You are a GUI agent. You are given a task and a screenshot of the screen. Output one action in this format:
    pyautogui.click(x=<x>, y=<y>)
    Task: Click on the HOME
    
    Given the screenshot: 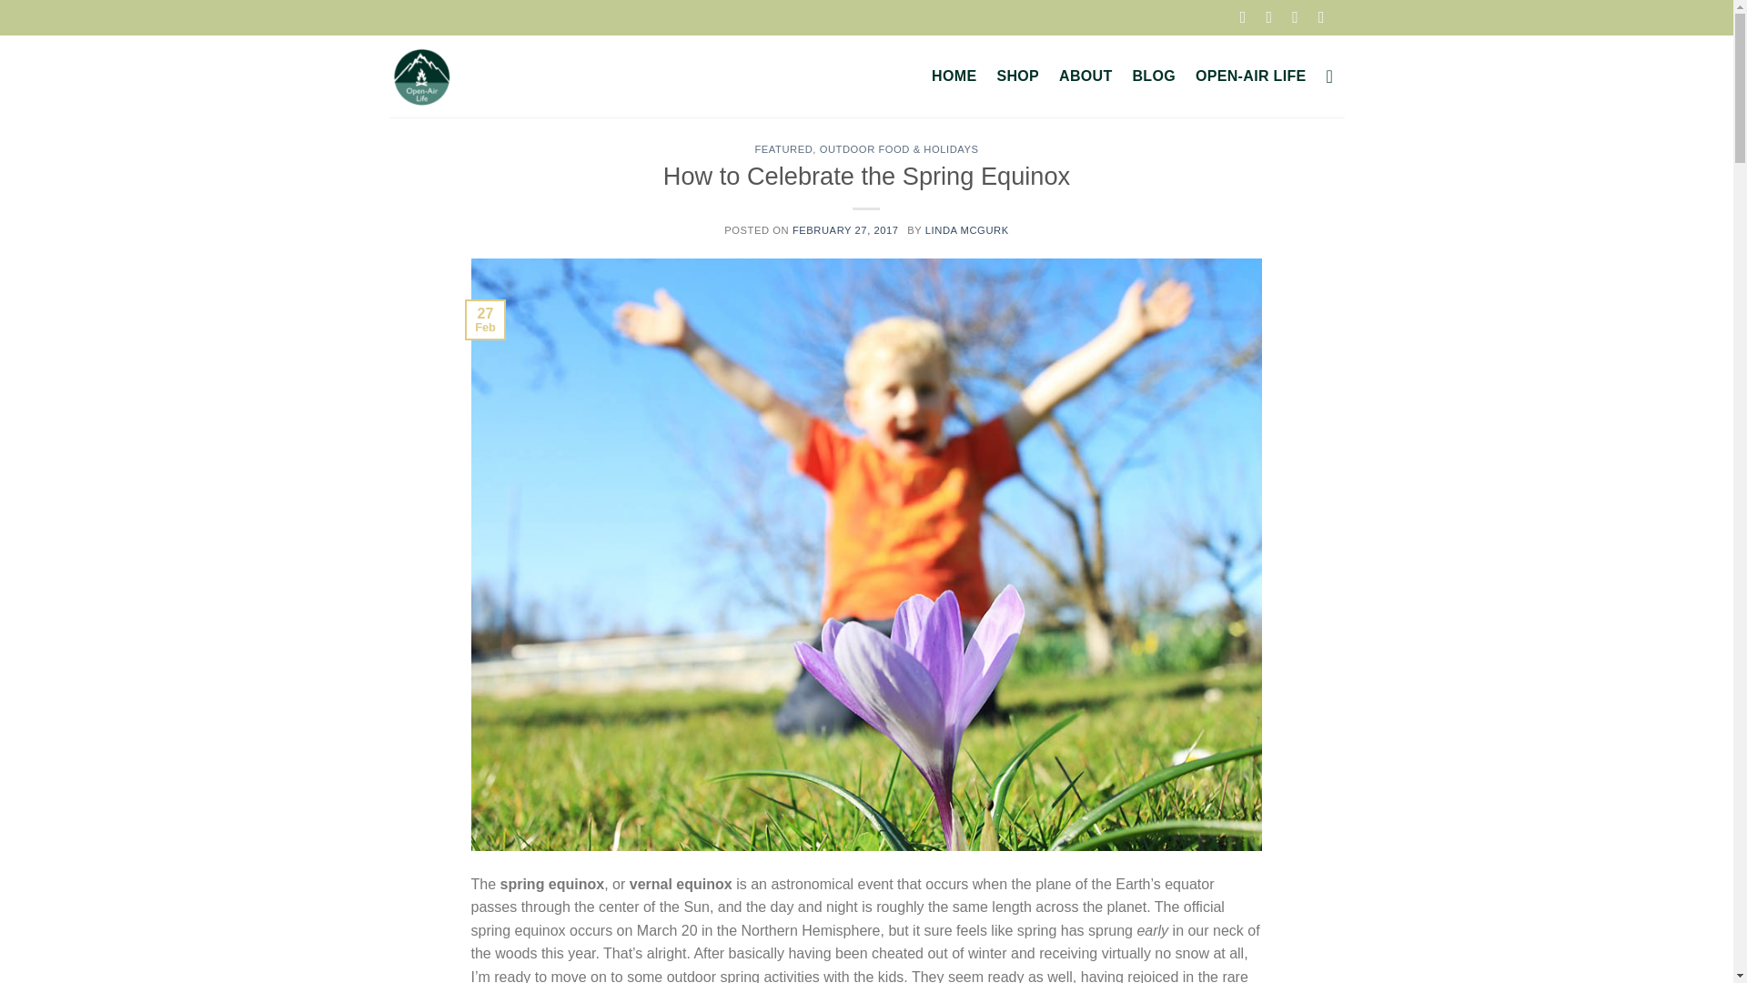 What is the action you would take?
    pyautogui.click(x=954, y=76)
    